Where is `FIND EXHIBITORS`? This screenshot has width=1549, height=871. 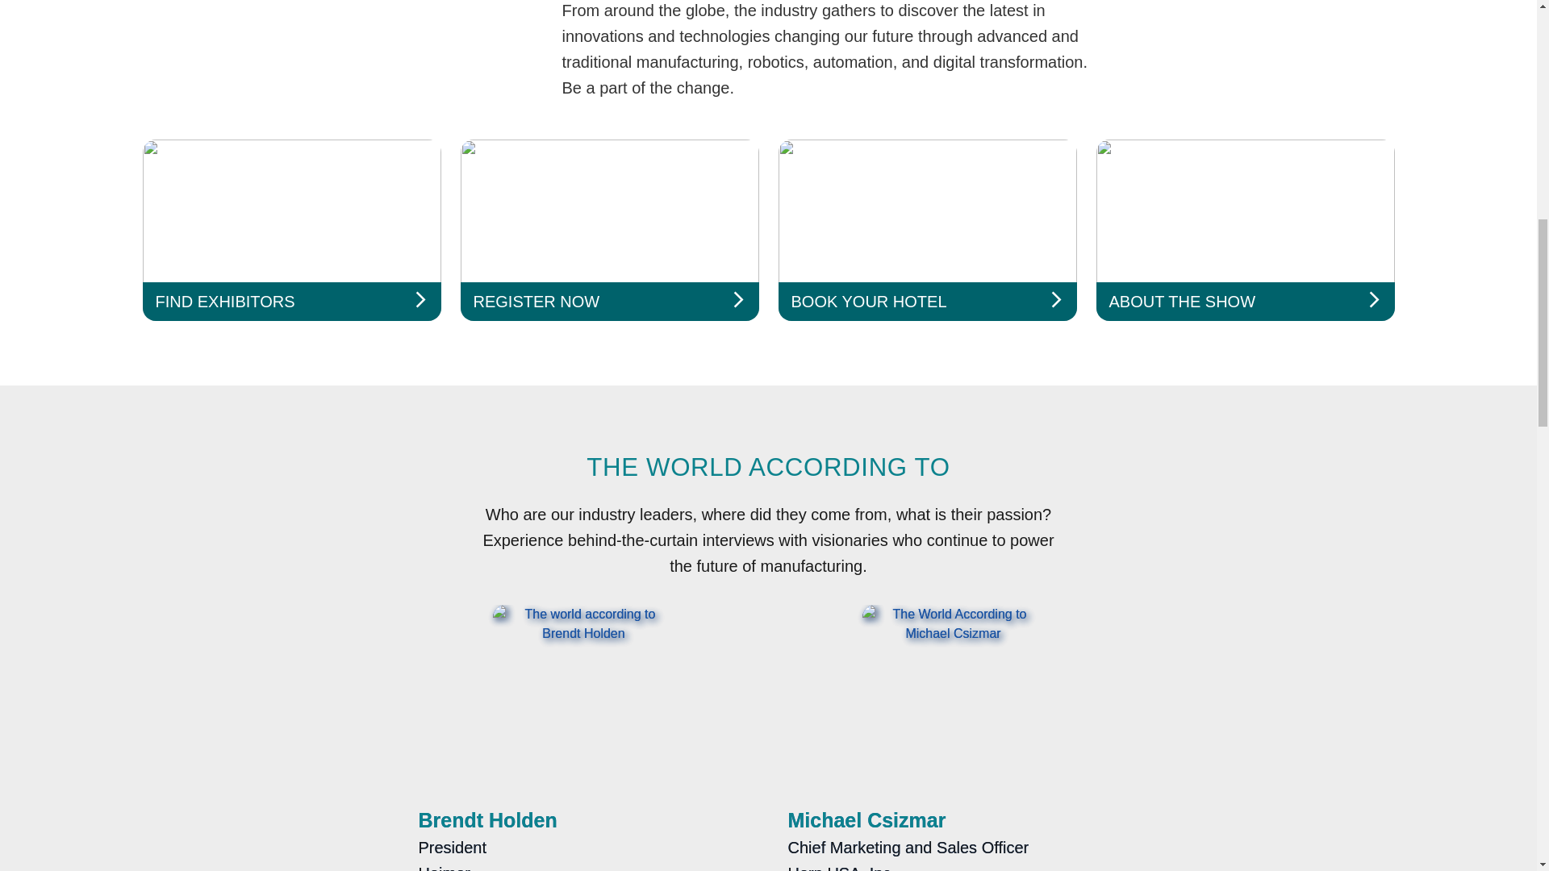
FIND EXHIBITORS is located at coordinates (290, 230).